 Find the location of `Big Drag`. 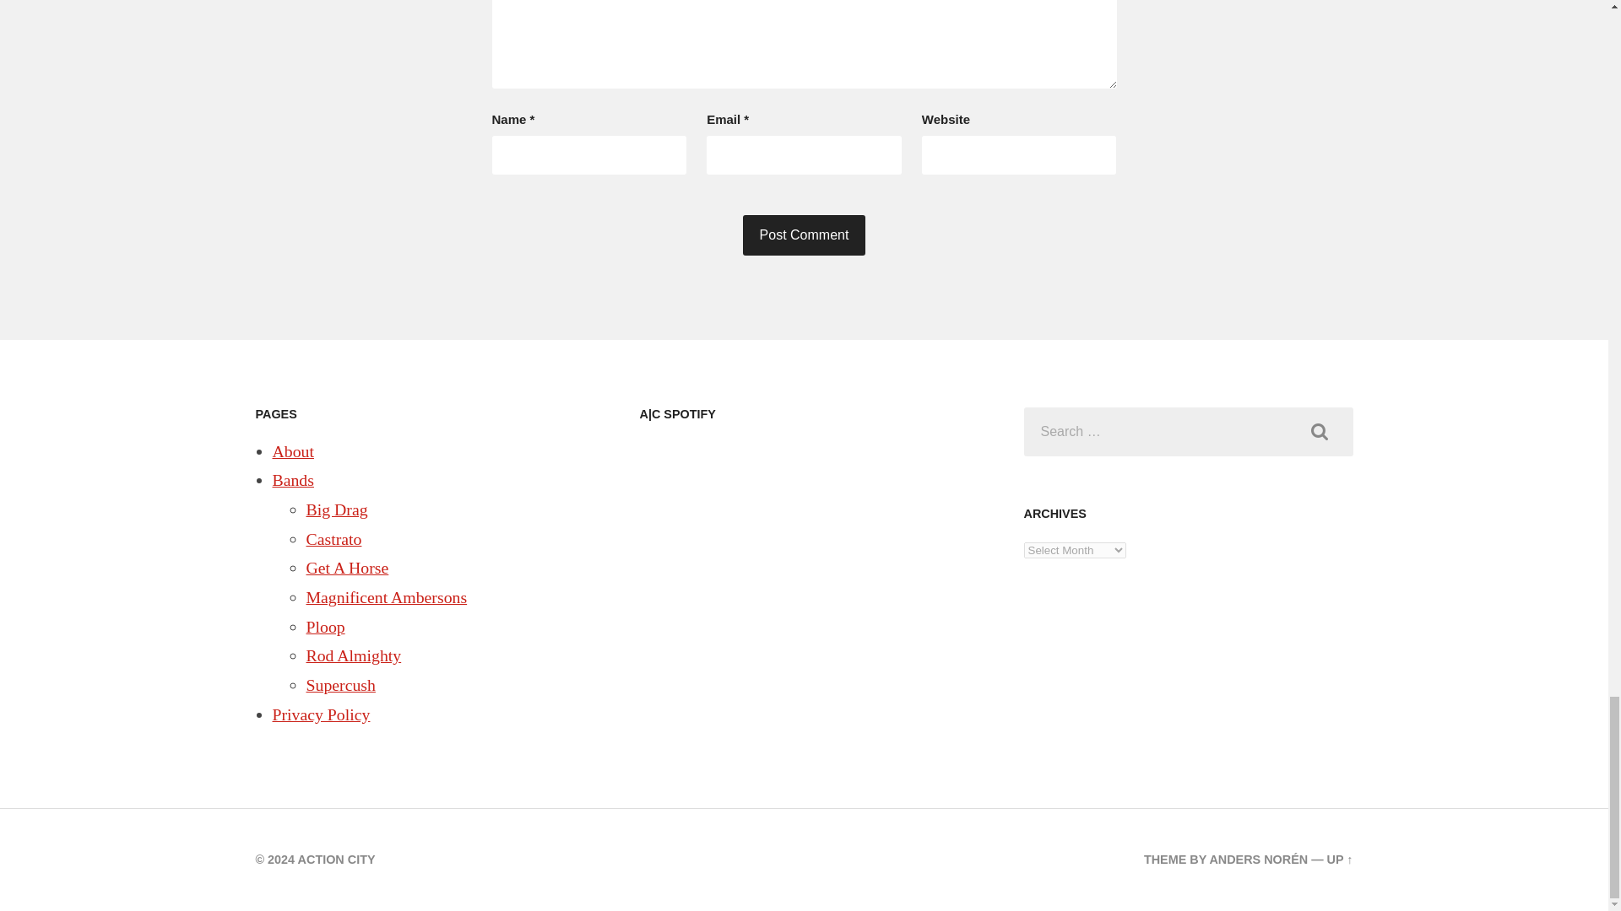

Big Drag is located at coordinates (336, 509).